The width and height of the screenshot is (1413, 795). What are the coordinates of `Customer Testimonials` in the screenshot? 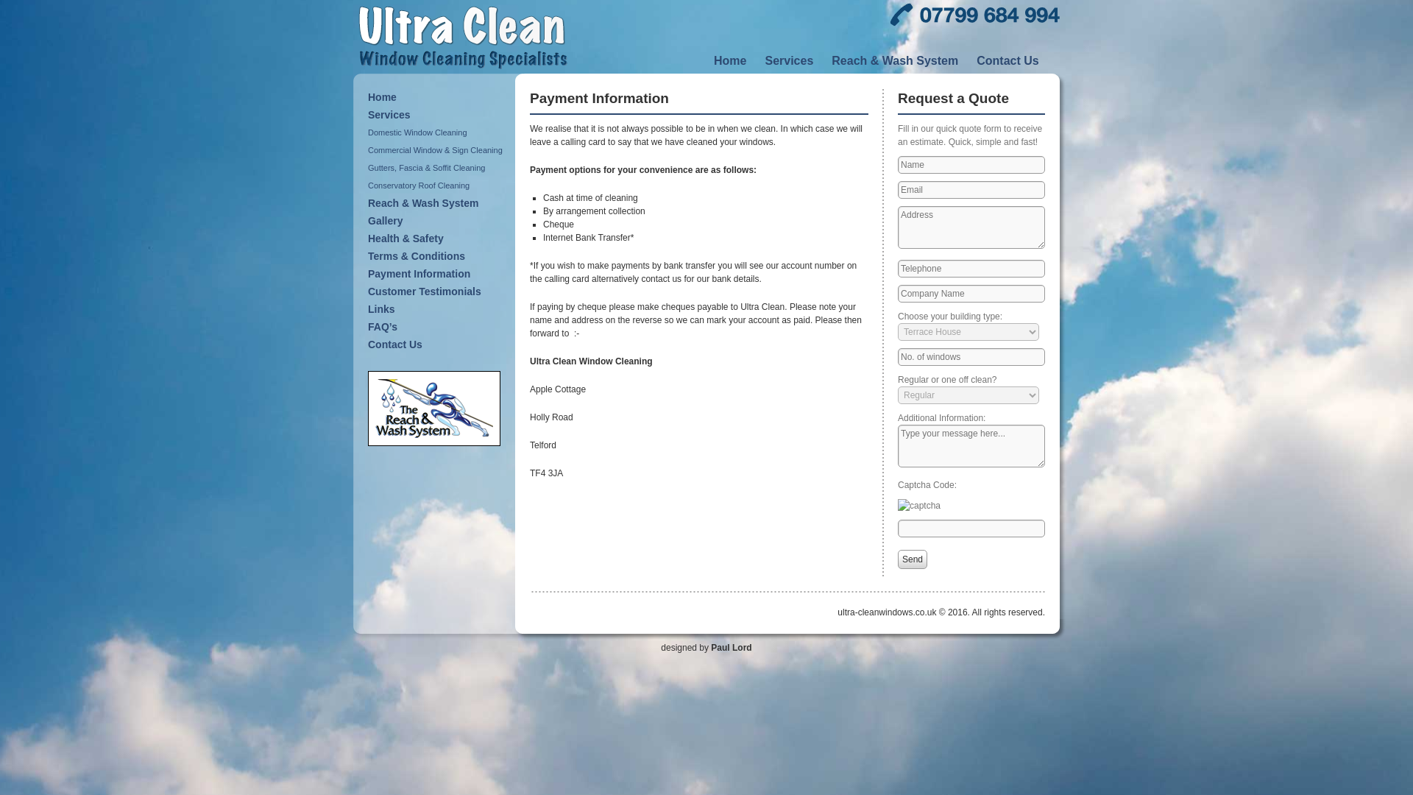 It's located at (437, 291).